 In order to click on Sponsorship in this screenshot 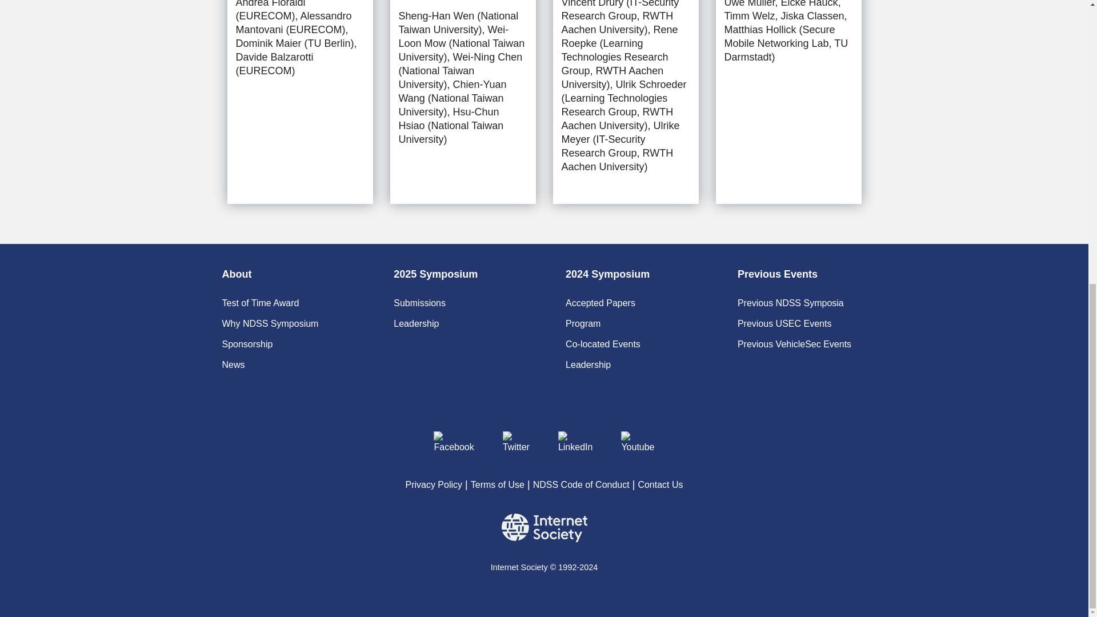, I will do `click(247, 344)`.